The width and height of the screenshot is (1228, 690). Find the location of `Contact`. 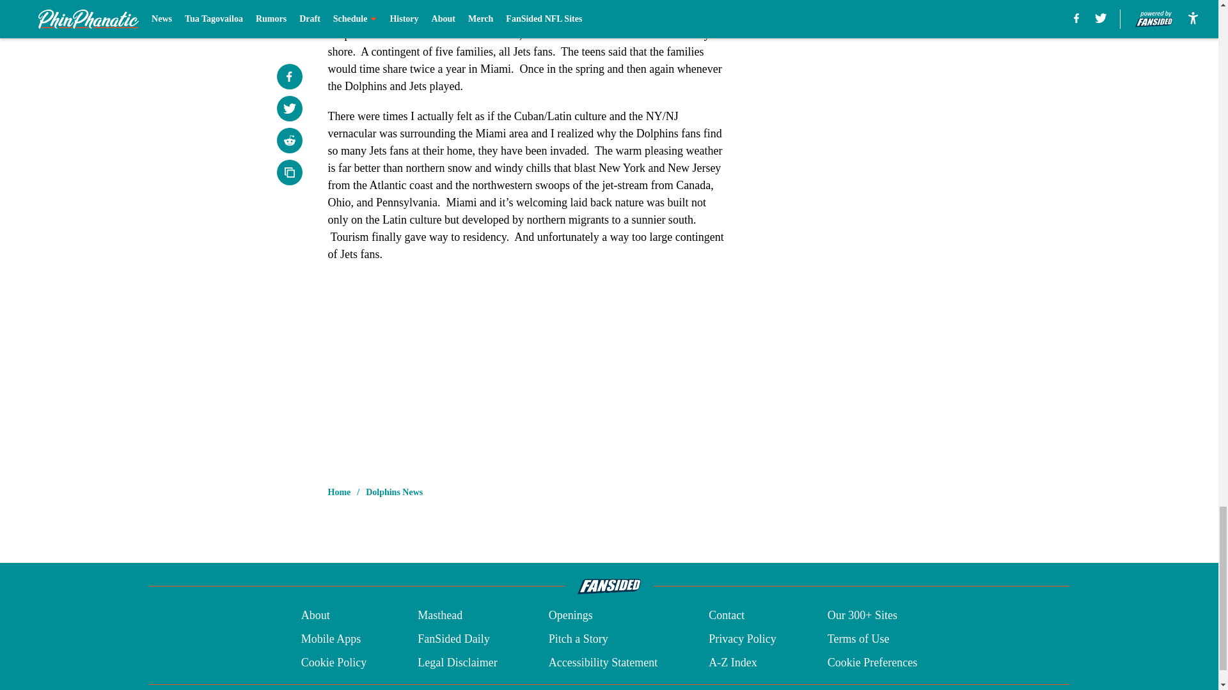

Contact is located at coordinates (726, 616).